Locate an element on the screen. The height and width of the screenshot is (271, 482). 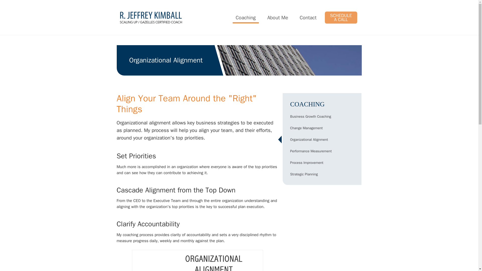
SCHEDULE A CALL is located at coordinates (341, 18).